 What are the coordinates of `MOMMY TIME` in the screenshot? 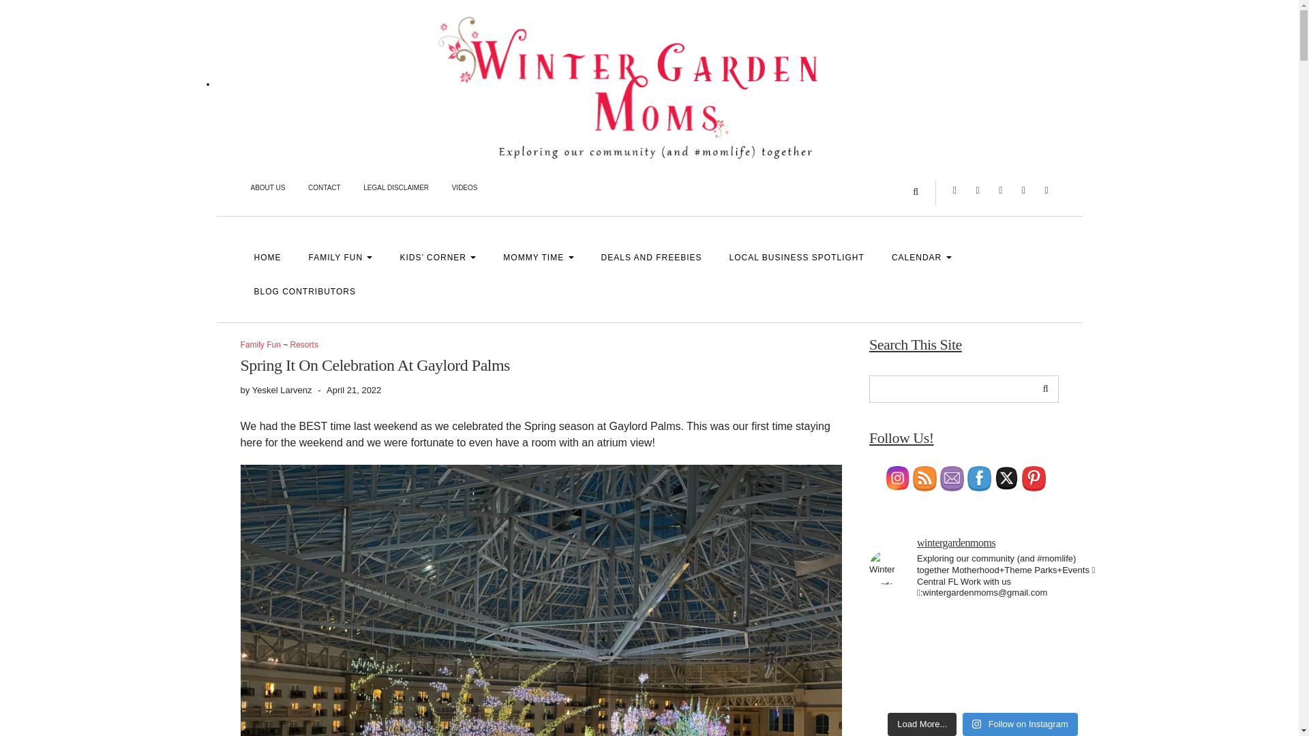 It's located at (538, 258).